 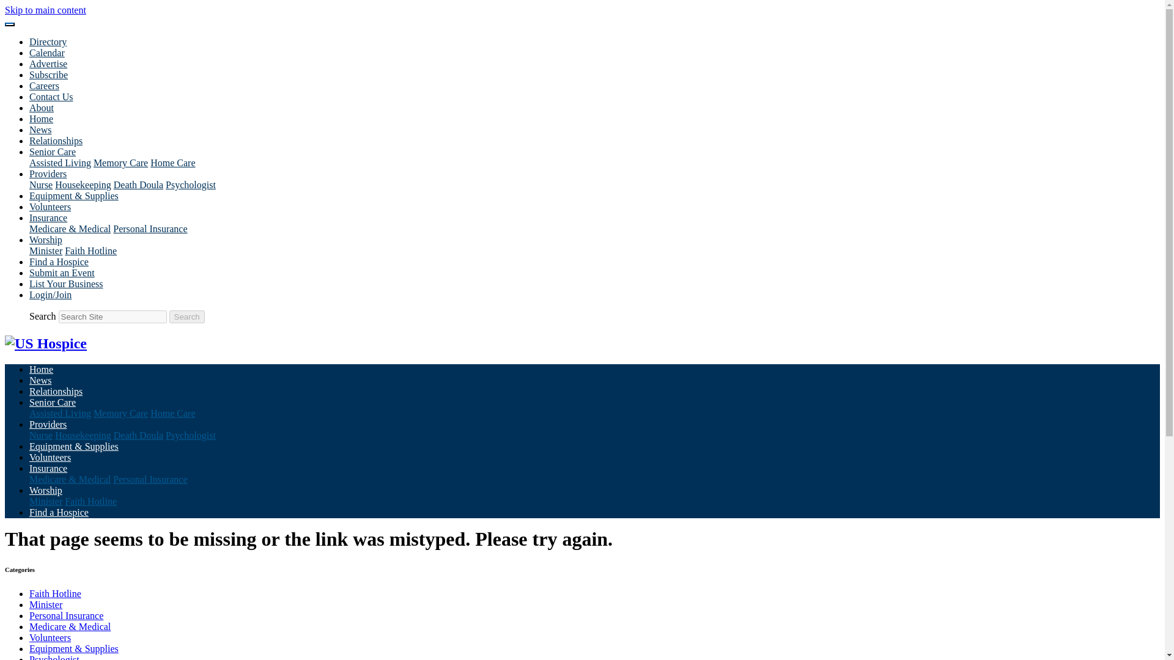 I want to click on Relationships, so click(x=56, y=141).